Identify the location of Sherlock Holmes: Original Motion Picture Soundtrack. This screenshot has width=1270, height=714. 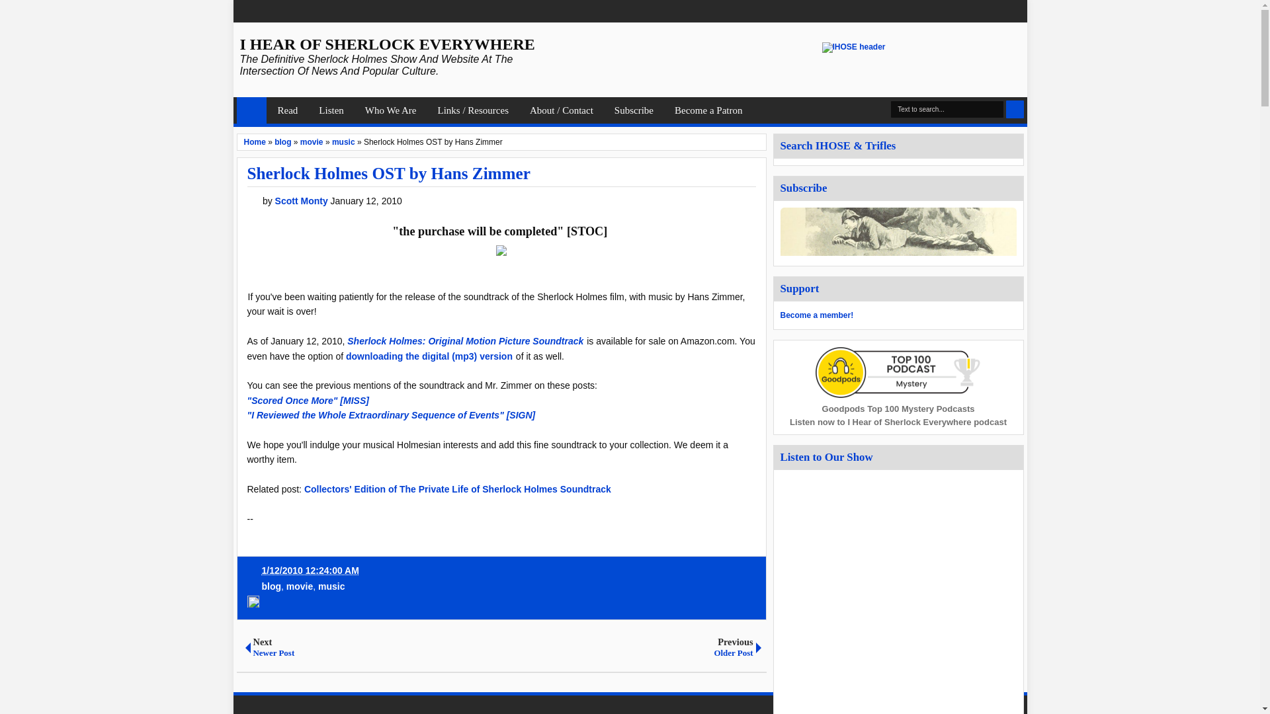
(464, 340).